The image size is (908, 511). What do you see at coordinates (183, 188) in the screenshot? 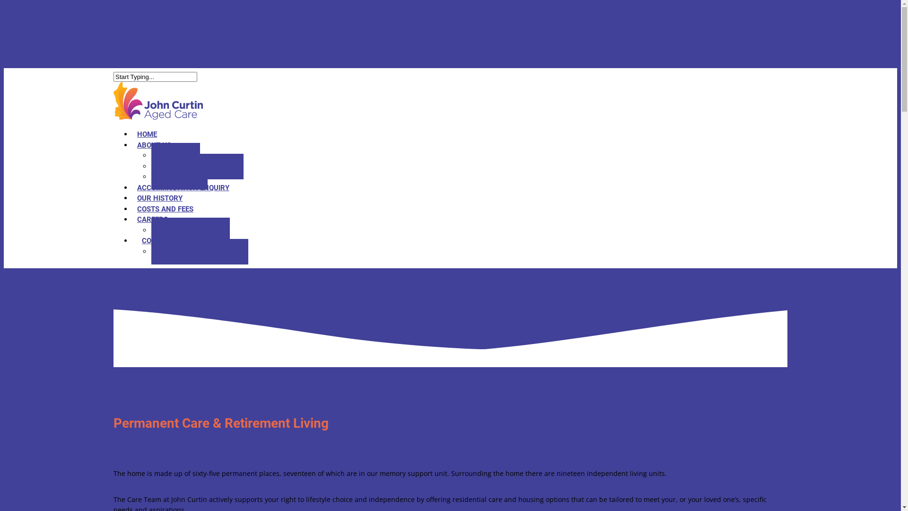
I see `ACCOMMODATION ENQUIRY` at bounding box center [183, 188].